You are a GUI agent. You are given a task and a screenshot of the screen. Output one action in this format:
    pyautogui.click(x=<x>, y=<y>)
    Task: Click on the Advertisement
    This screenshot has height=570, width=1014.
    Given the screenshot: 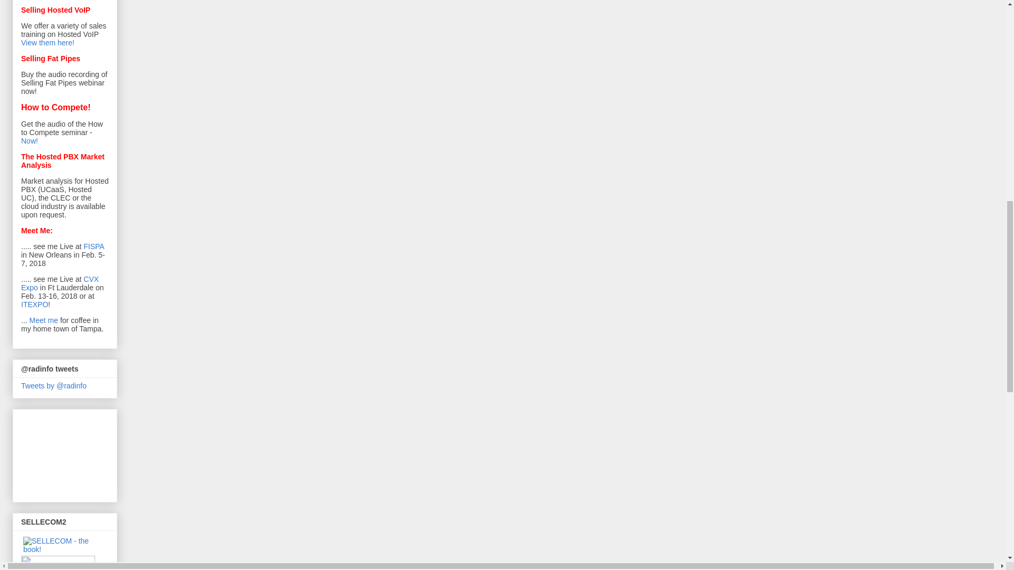 What is the action you would take?
    pyautogui.click(x=69, y=453)
    